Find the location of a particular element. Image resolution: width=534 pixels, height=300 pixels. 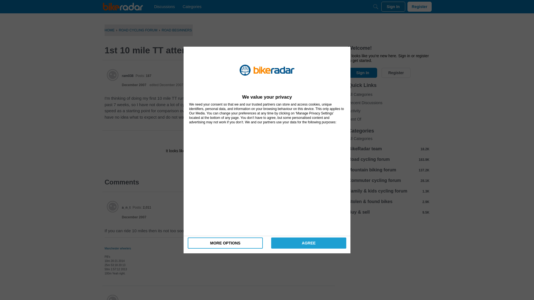

CarlosFerreiro is located at coordinates (113, 297).